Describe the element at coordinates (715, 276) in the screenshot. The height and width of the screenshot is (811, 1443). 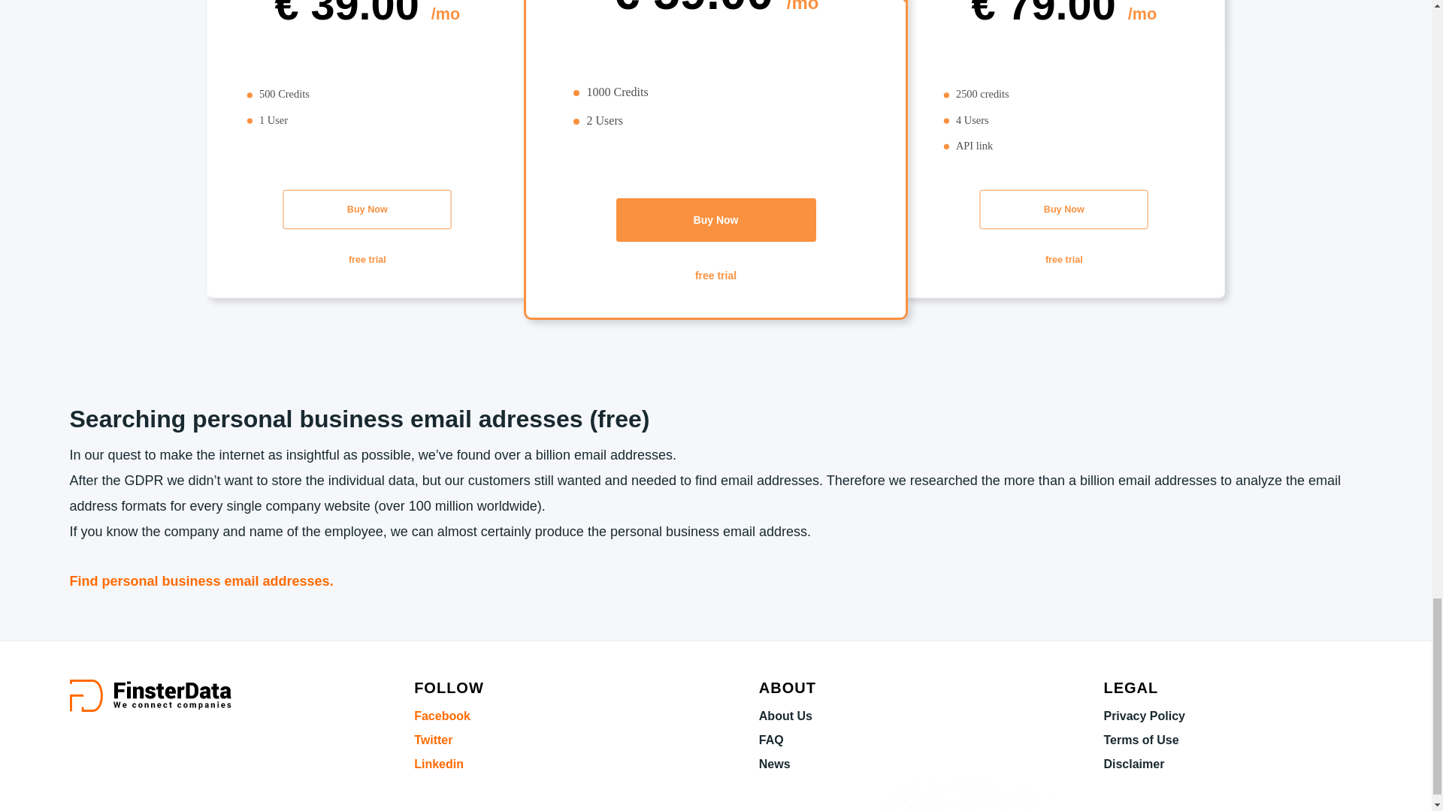
I see `free trial` at that location.